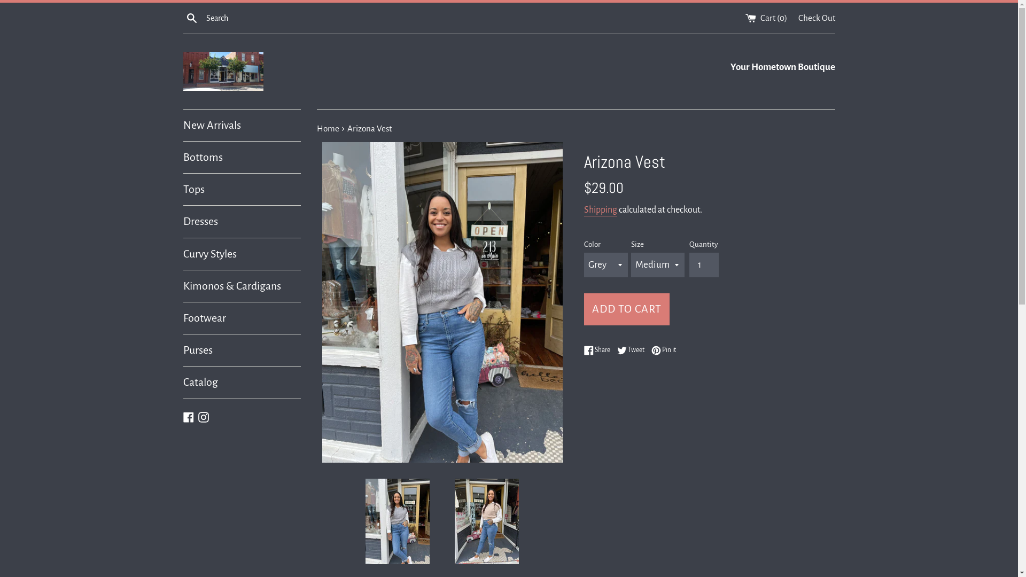 The width and height of the screenshot is (1026, 577). What do you see at coordinates (633, 350) in the screenshot?
I see `Tweet
Tweet on Twitter` at bounding box center [633, 350].